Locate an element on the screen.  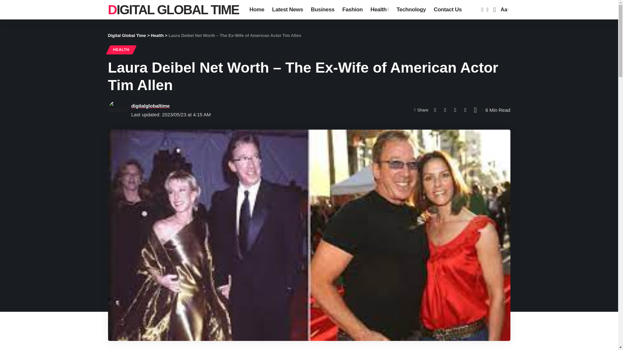
Technology is located at coordinates (411, 10).